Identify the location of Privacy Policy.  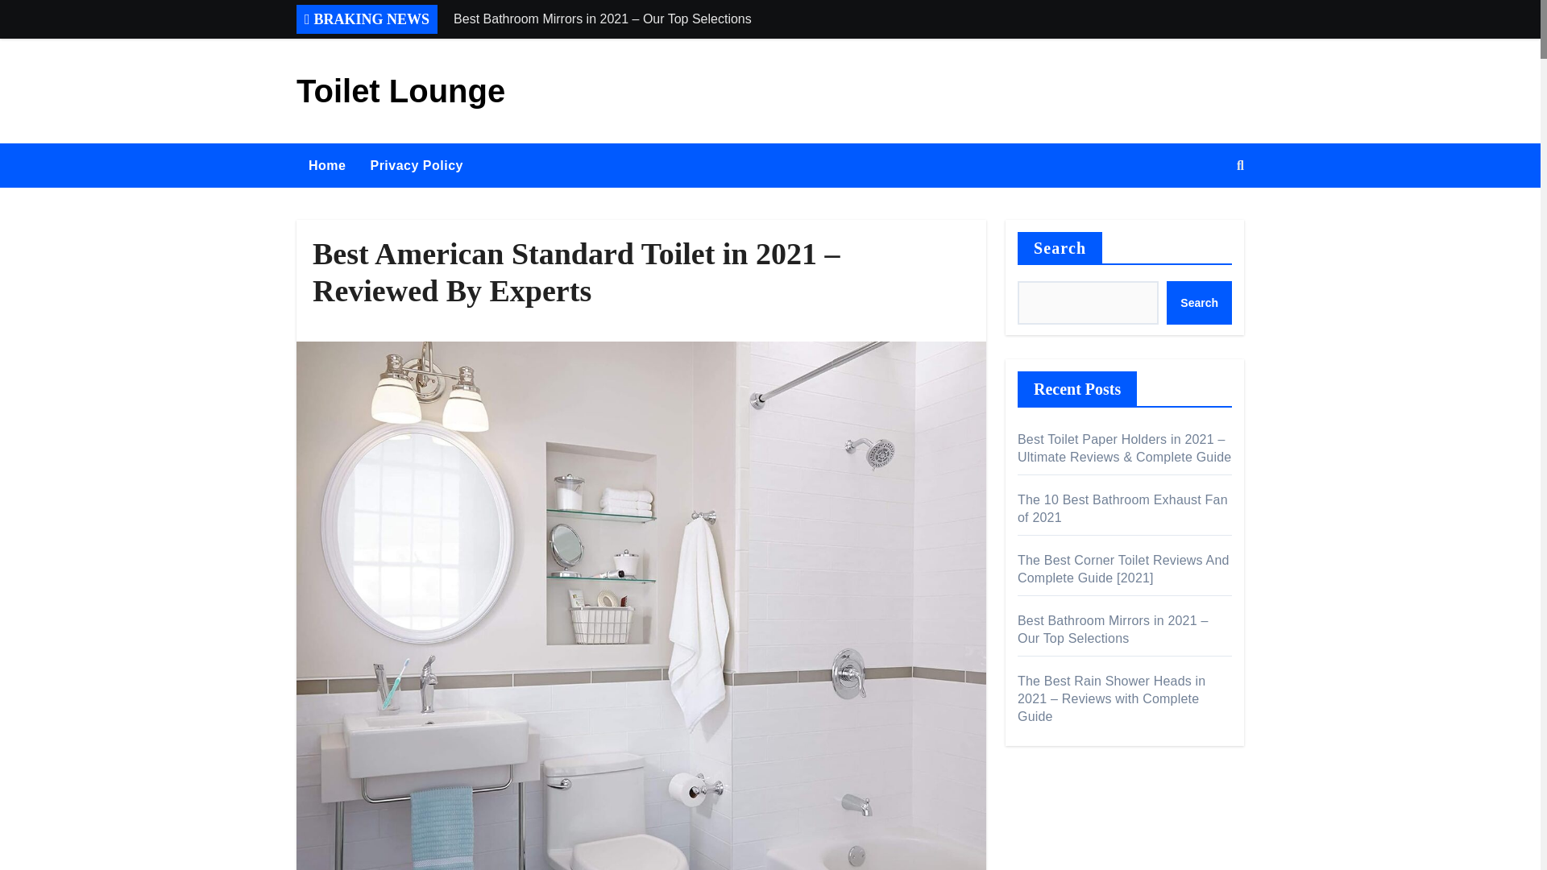
(416, 166).